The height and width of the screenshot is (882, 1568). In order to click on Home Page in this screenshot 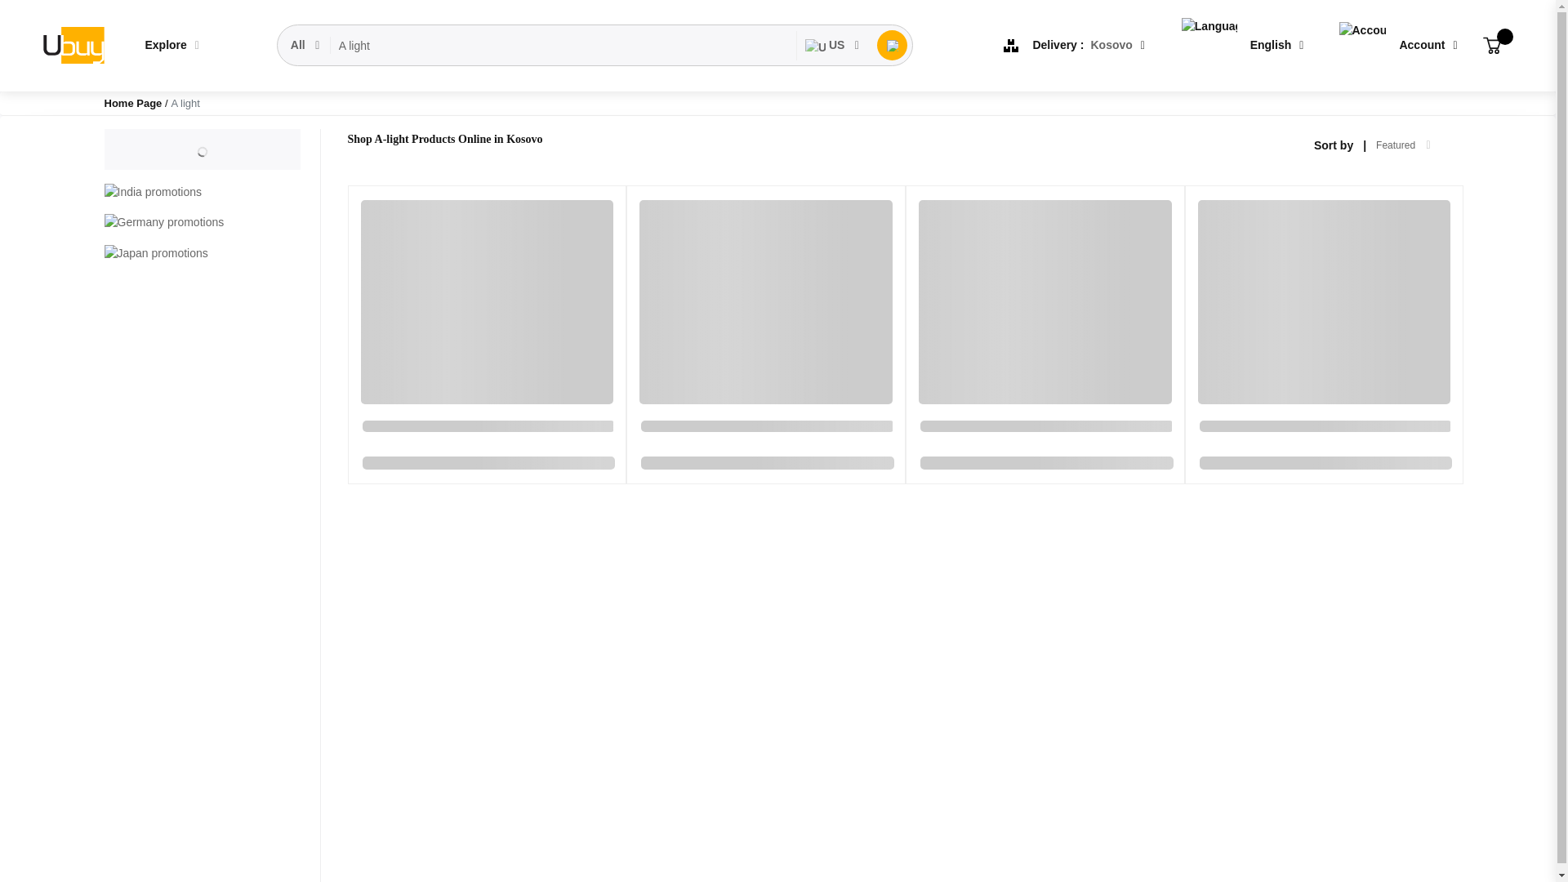, I will do `click(134, 103)`.